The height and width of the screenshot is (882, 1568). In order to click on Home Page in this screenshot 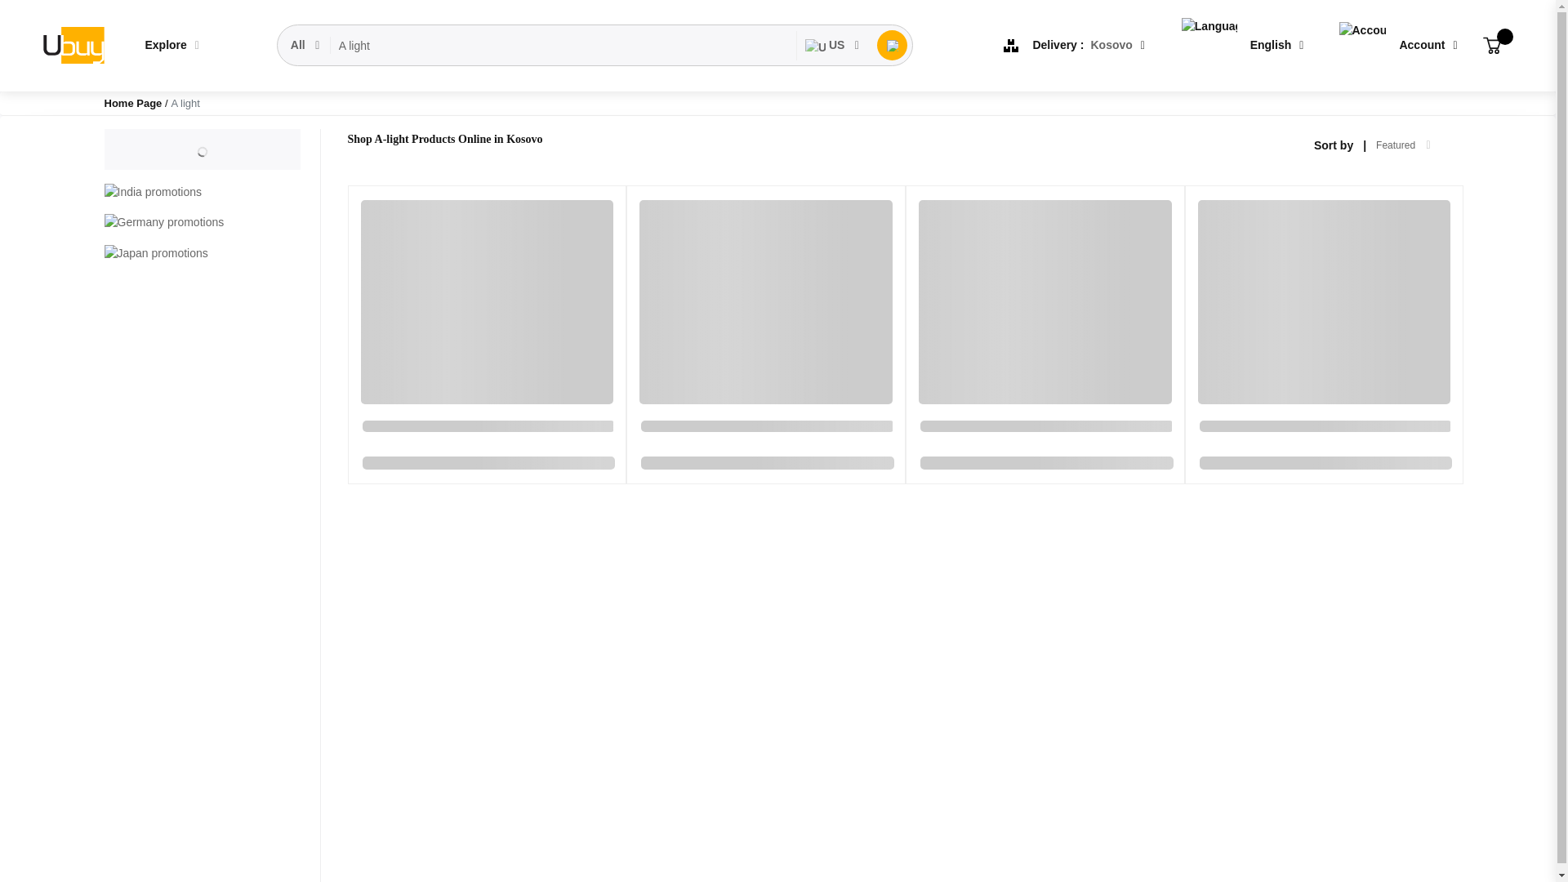, I will do `click(134, 103)`.